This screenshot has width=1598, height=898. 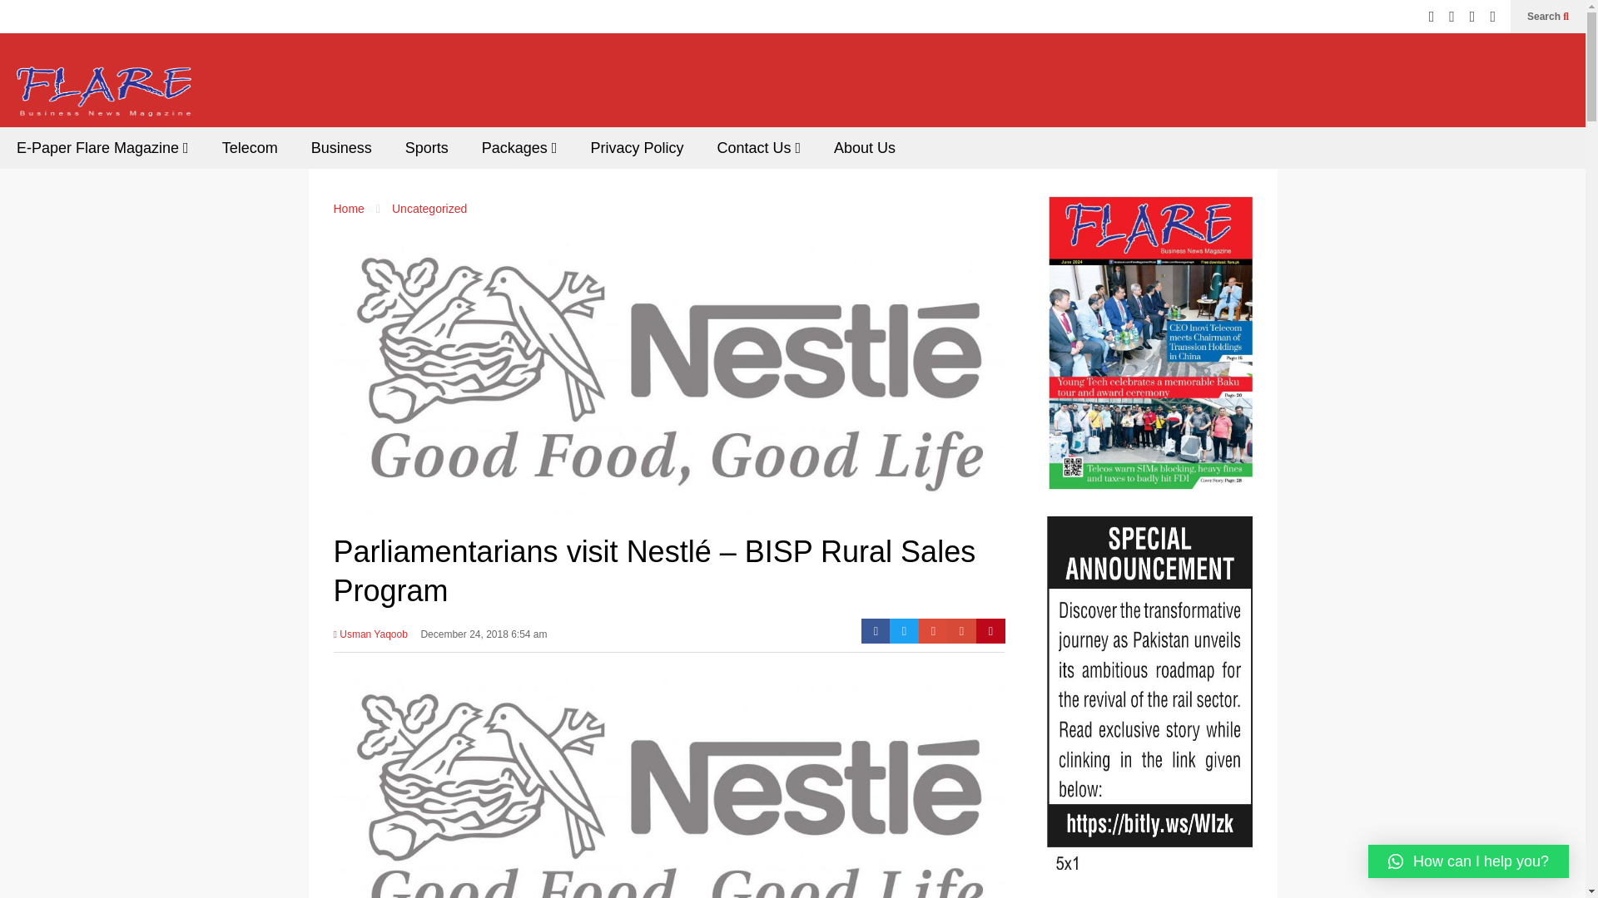 What do you see at coordinates (103, 148) in the screenshot?
I see `E-Paper Flare Magazine` at bounding box center [103, 148].